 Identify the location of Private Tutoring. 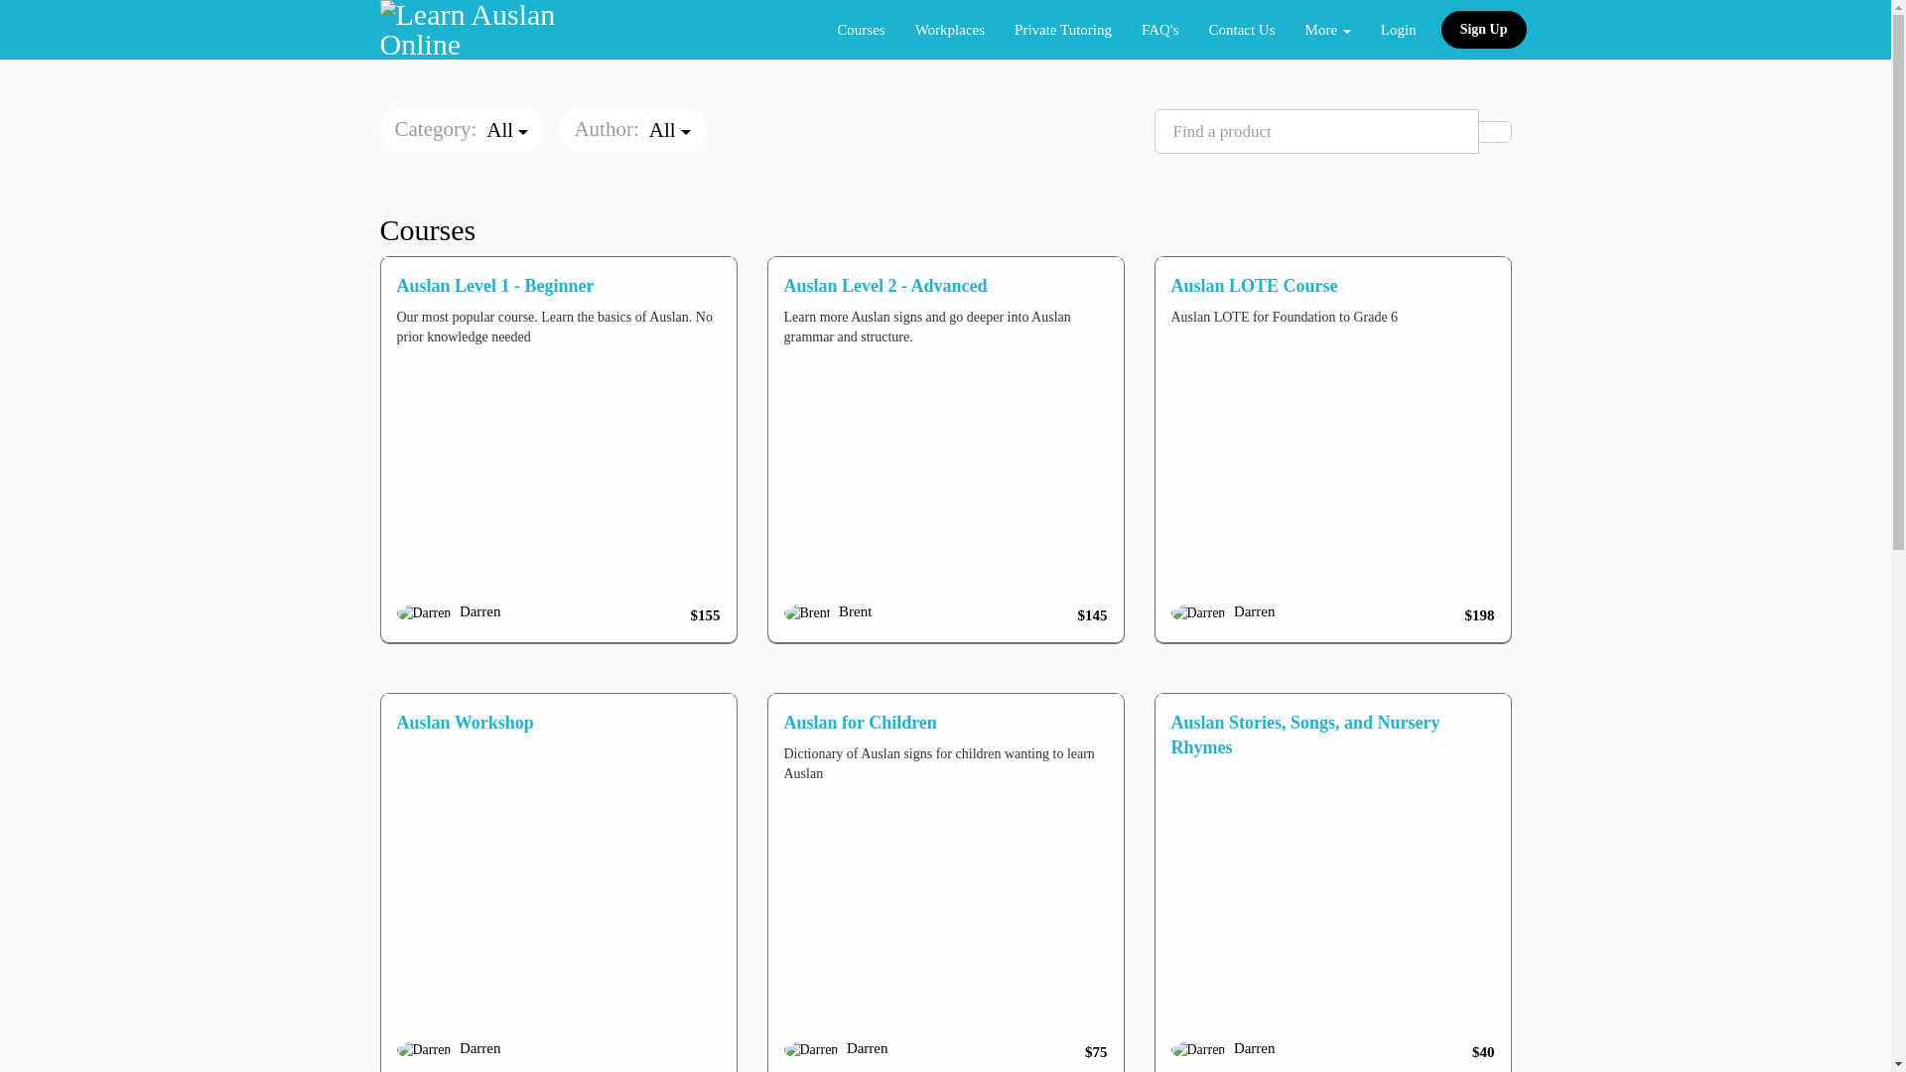
(1063, 30).